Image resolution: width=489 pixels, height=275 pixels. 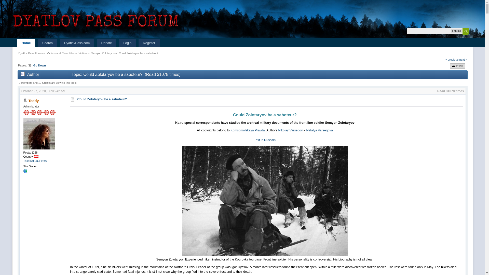 I want to click on Go Down, so click(x=39, y=65).